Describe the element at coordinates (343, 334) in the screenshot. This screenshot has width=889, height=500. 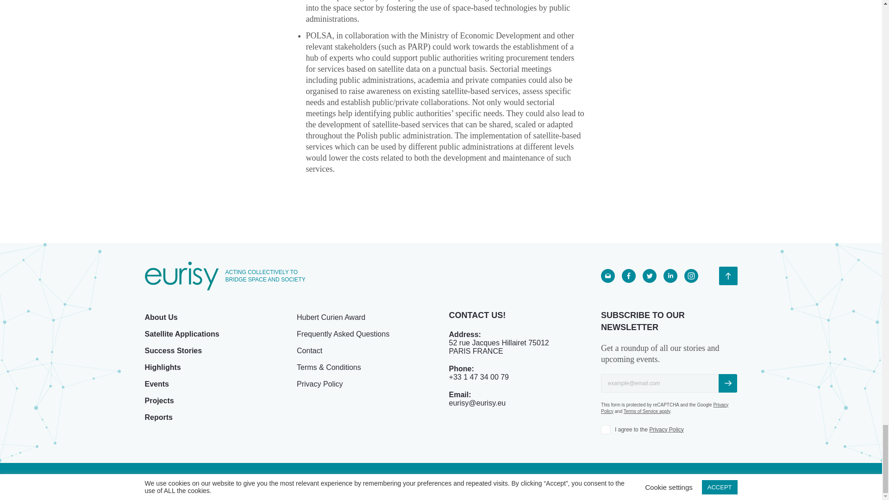
I see `Frequently Asked Questions` at that location.